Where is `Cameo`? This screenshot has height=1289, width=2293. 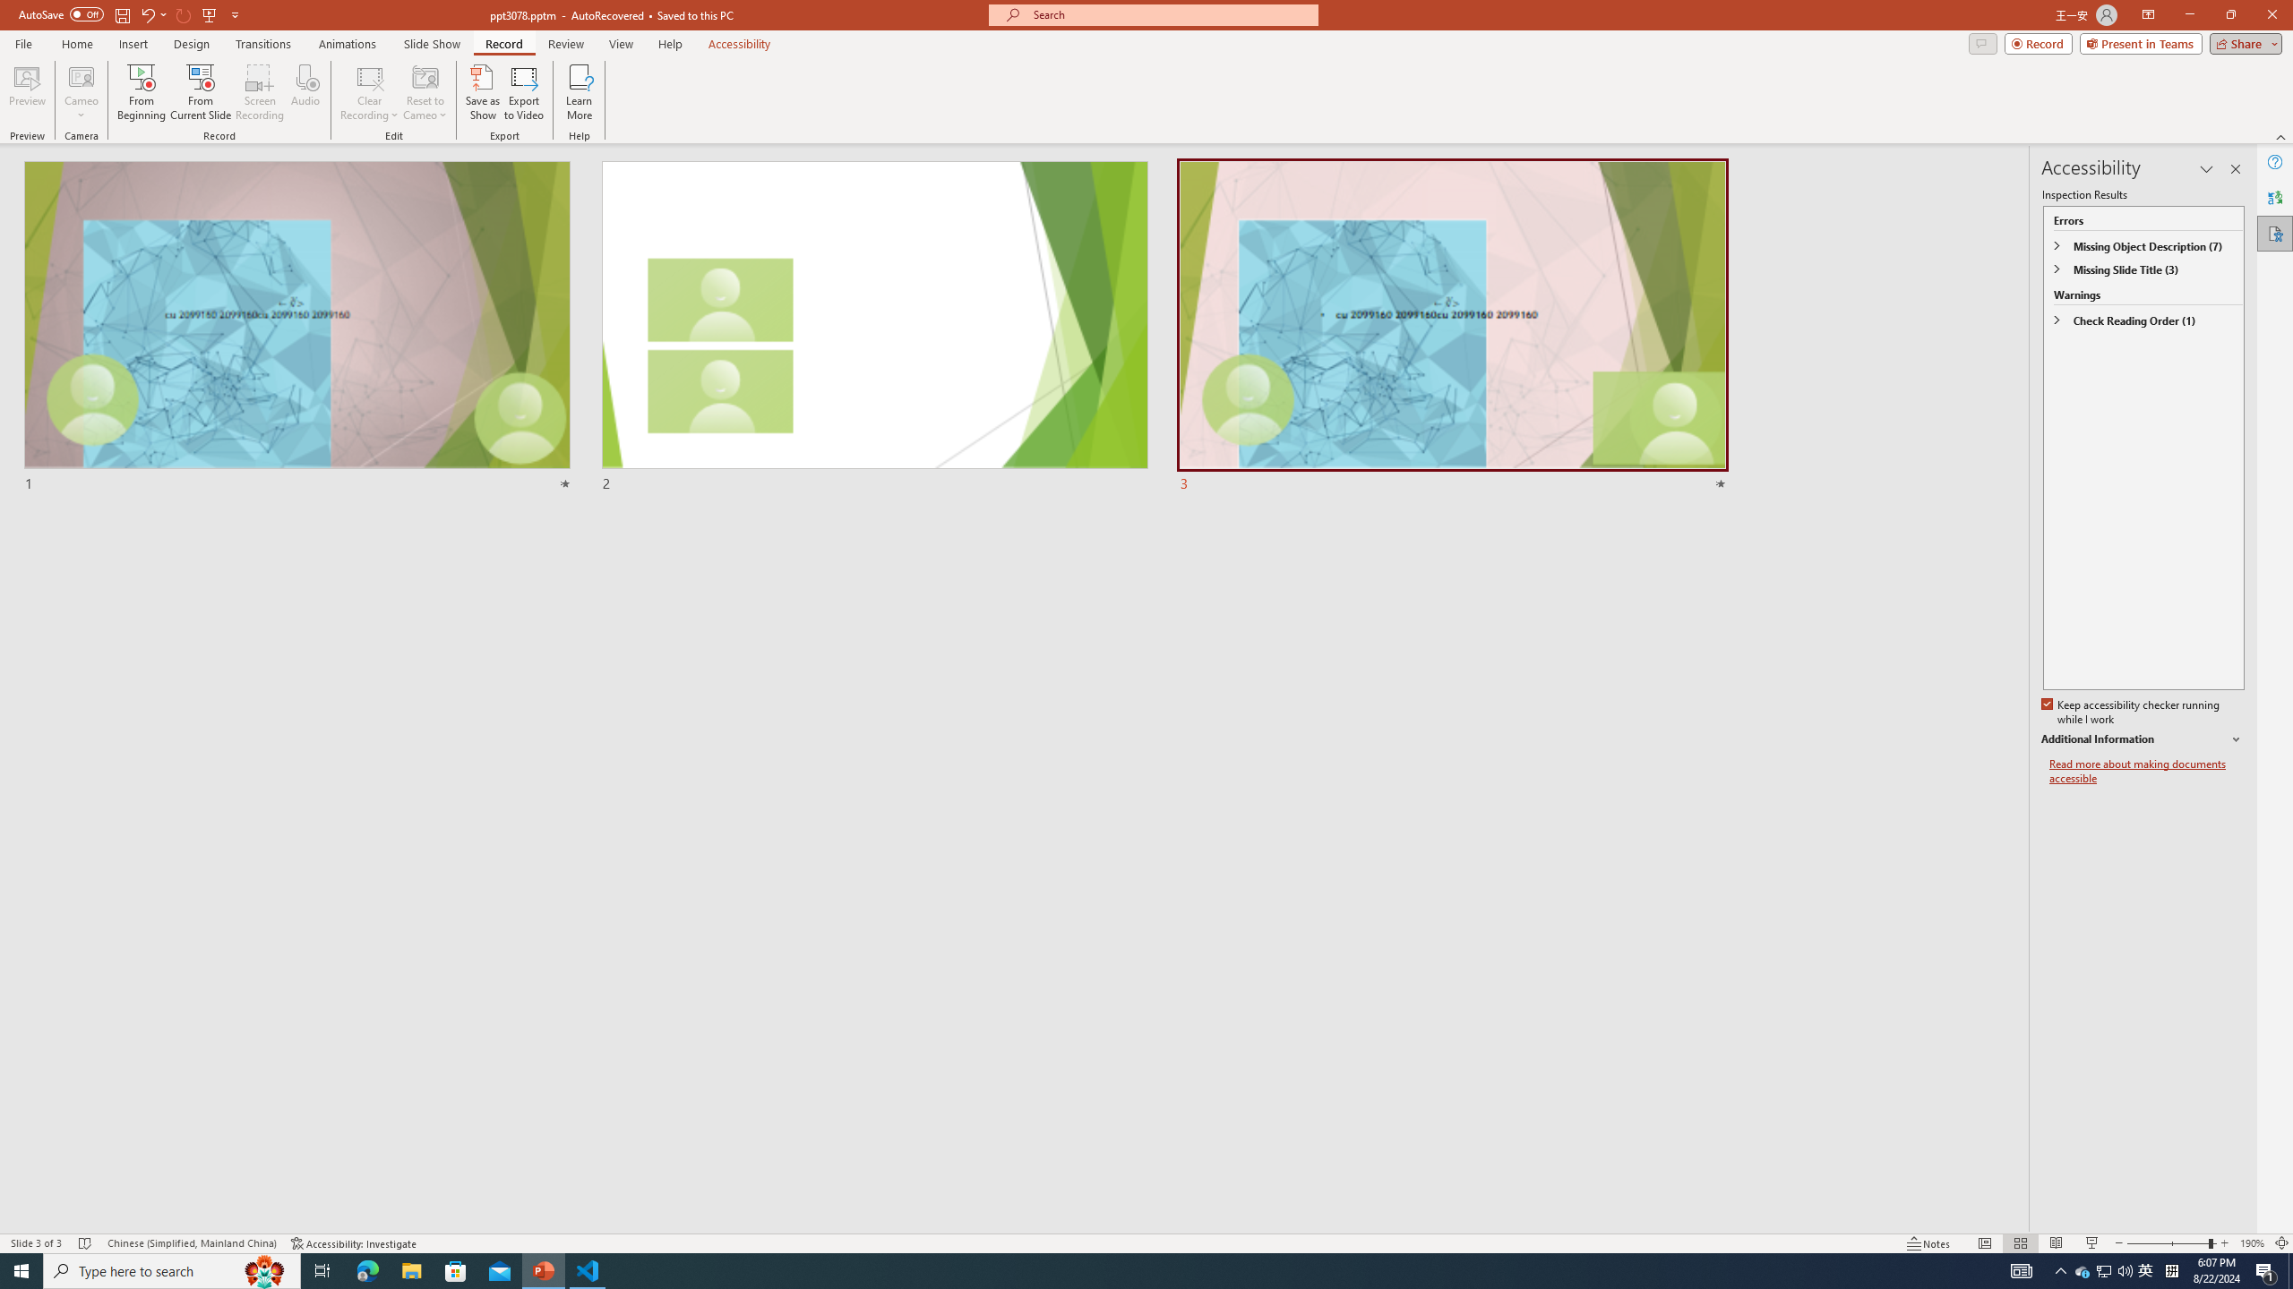
Cameo is located at coordinates (81, 76).